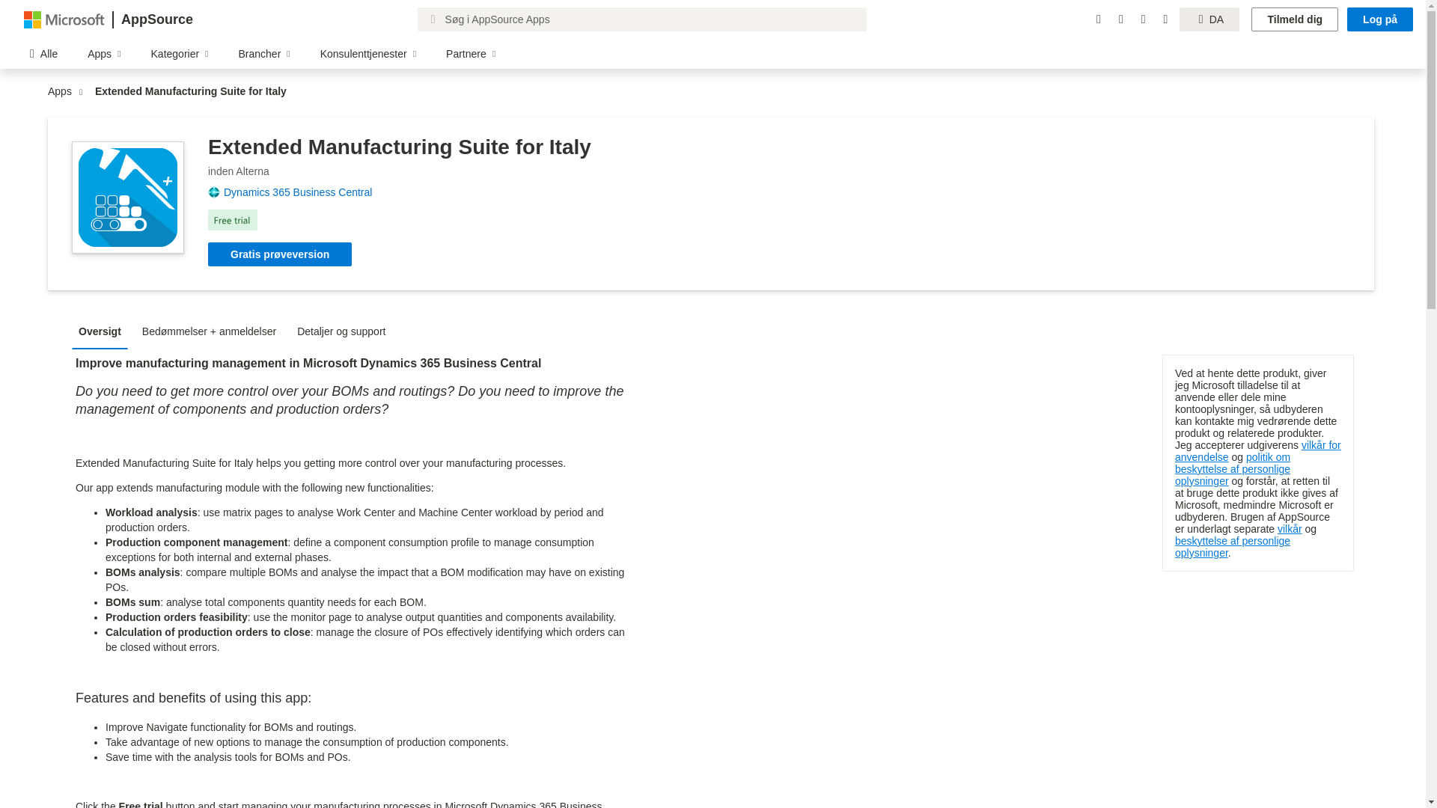 The width and height of the screenshot is (1437, 808). Describe the element at coordinates (1233, 468) in the screenshot. I see `politik om beskyttelse af personlige oplysninger` at that location.